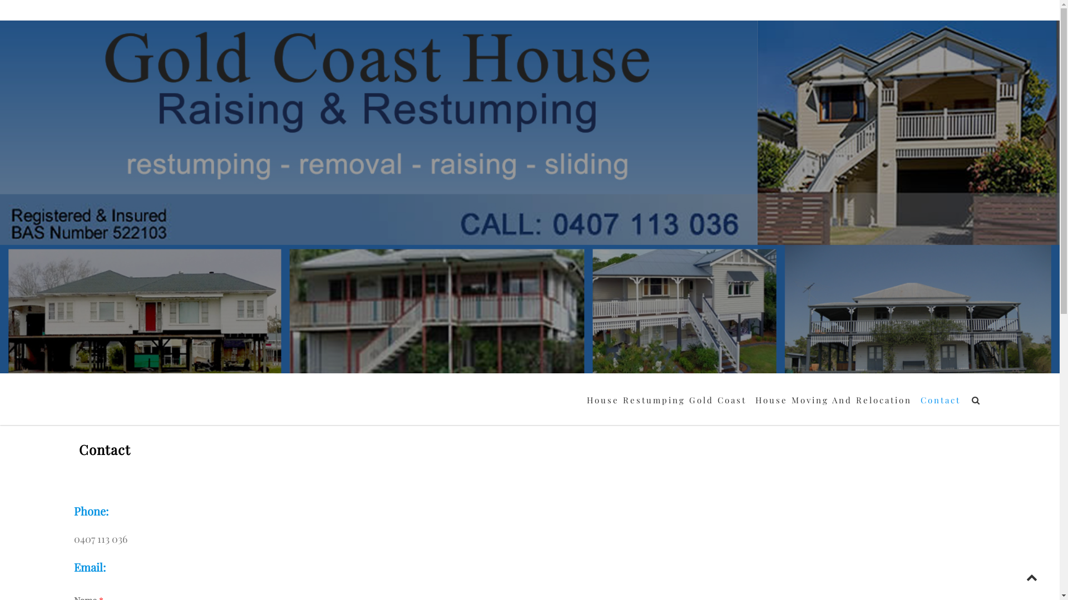 This screenshot has width=1068, height=600. Describe the element at coordinates (1032, 578) in the screenshot. I see `Go to Top` at that location.